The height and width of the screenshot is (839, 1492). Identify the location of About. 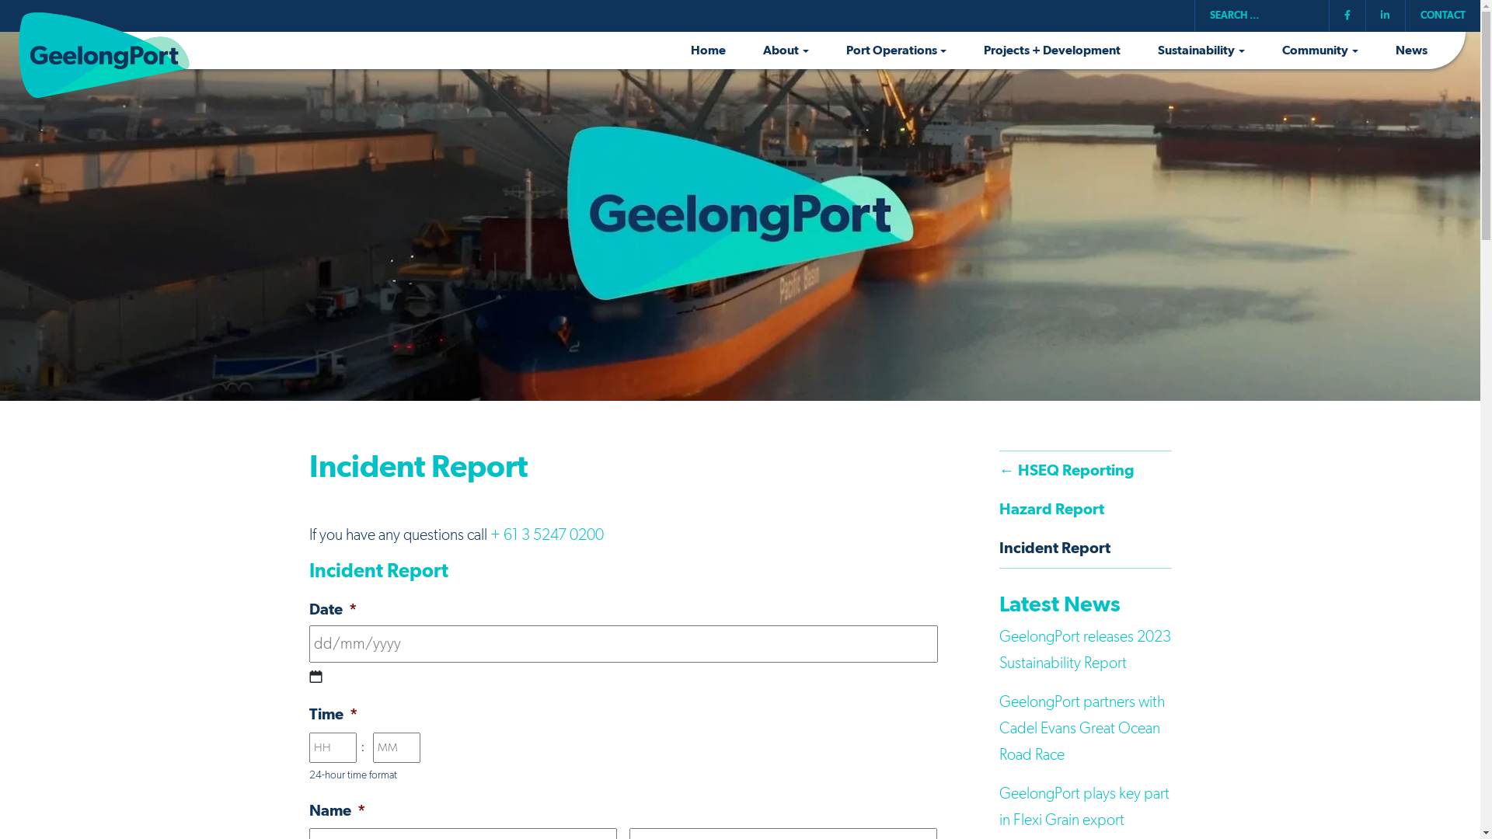
(786, 50).